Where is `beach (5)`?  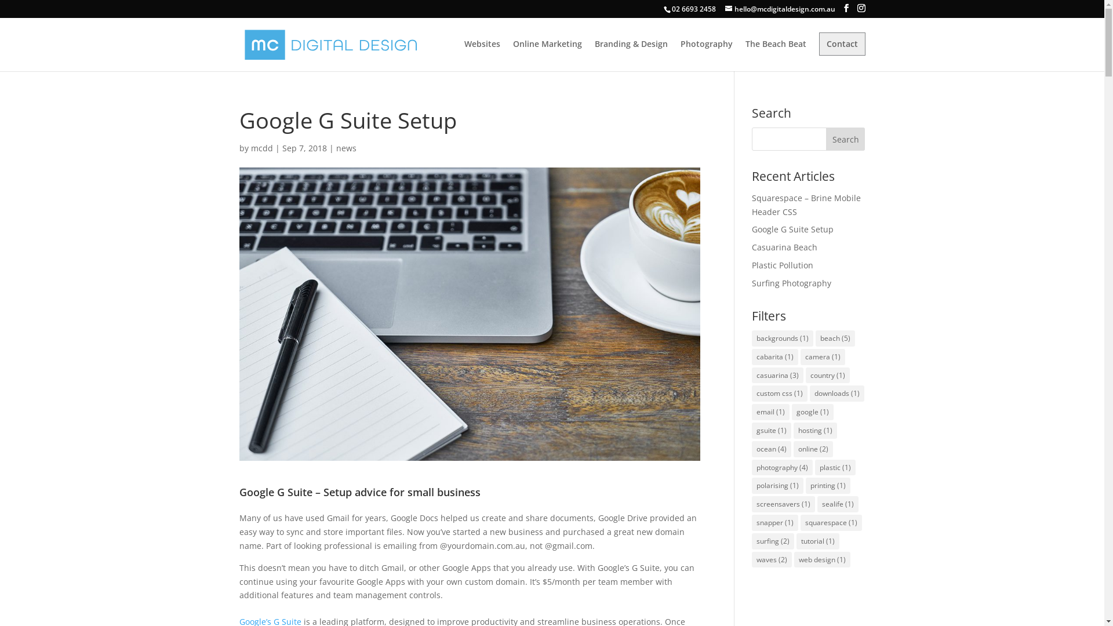 beach (5) is located at coordinates (835, 339).